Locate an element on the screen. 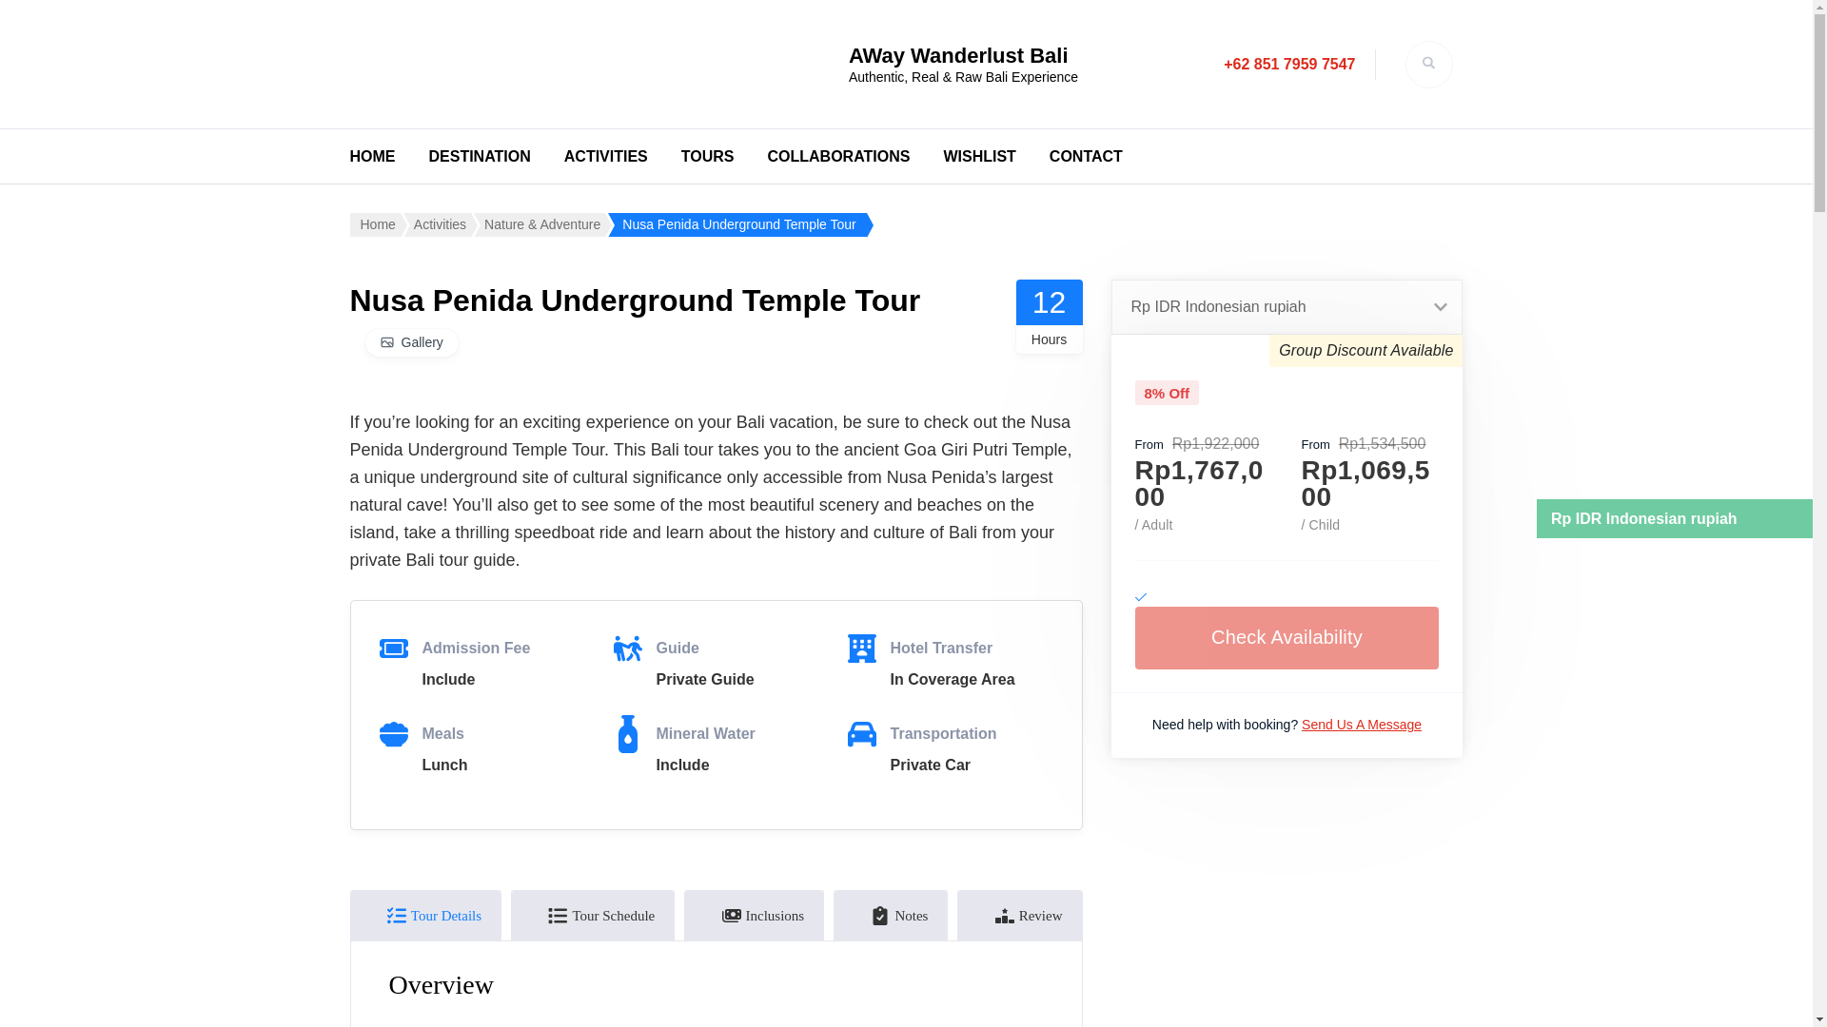  Inclusions is located at coordinates (754, 916).